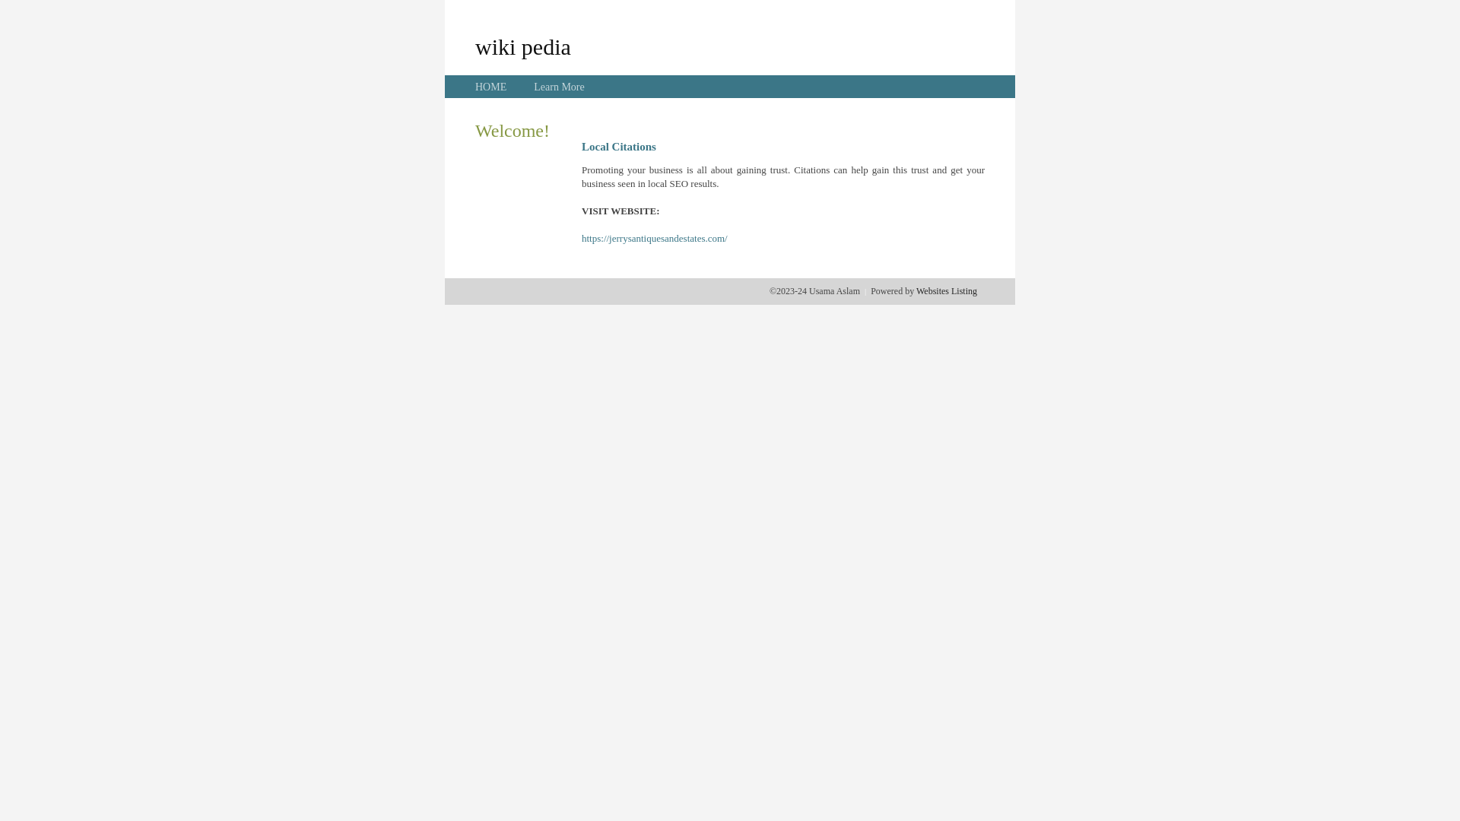  What do you see at coordinates (559, 87) in the screenshot?
I see `Learn More` at bounding box center [559, 87].